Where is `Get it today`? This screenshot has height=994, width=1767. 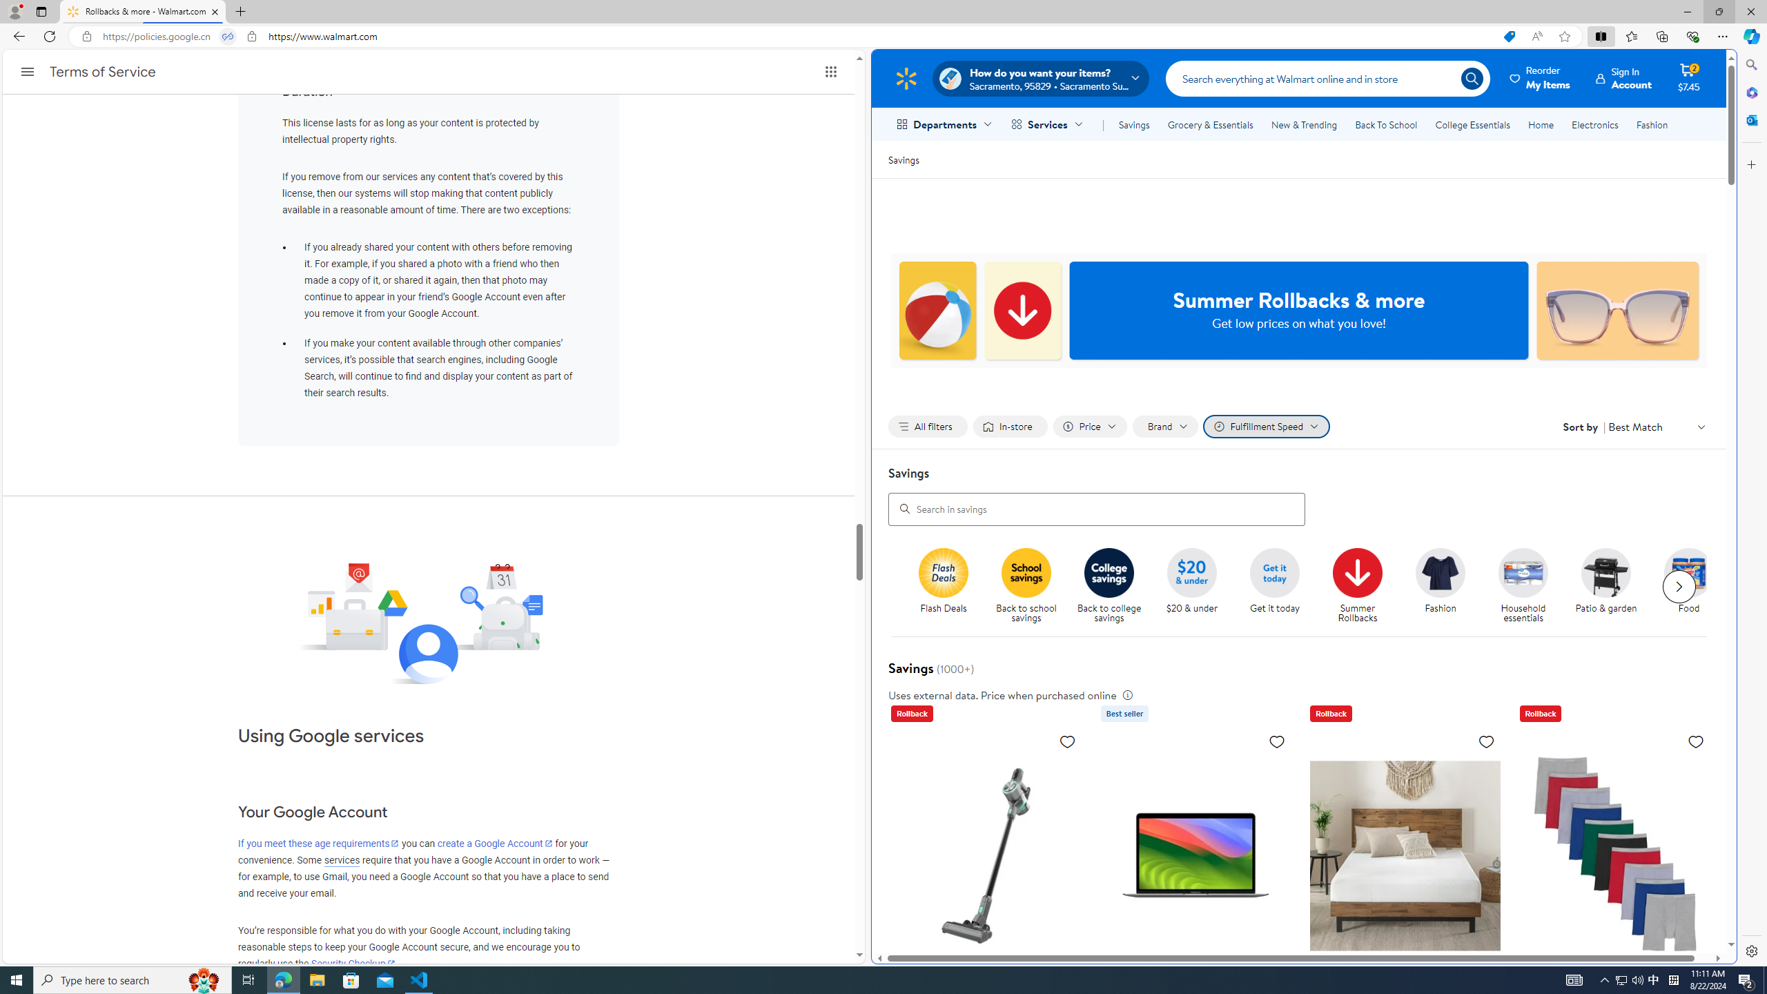 Get it today is located at coordinates (1274, 572).